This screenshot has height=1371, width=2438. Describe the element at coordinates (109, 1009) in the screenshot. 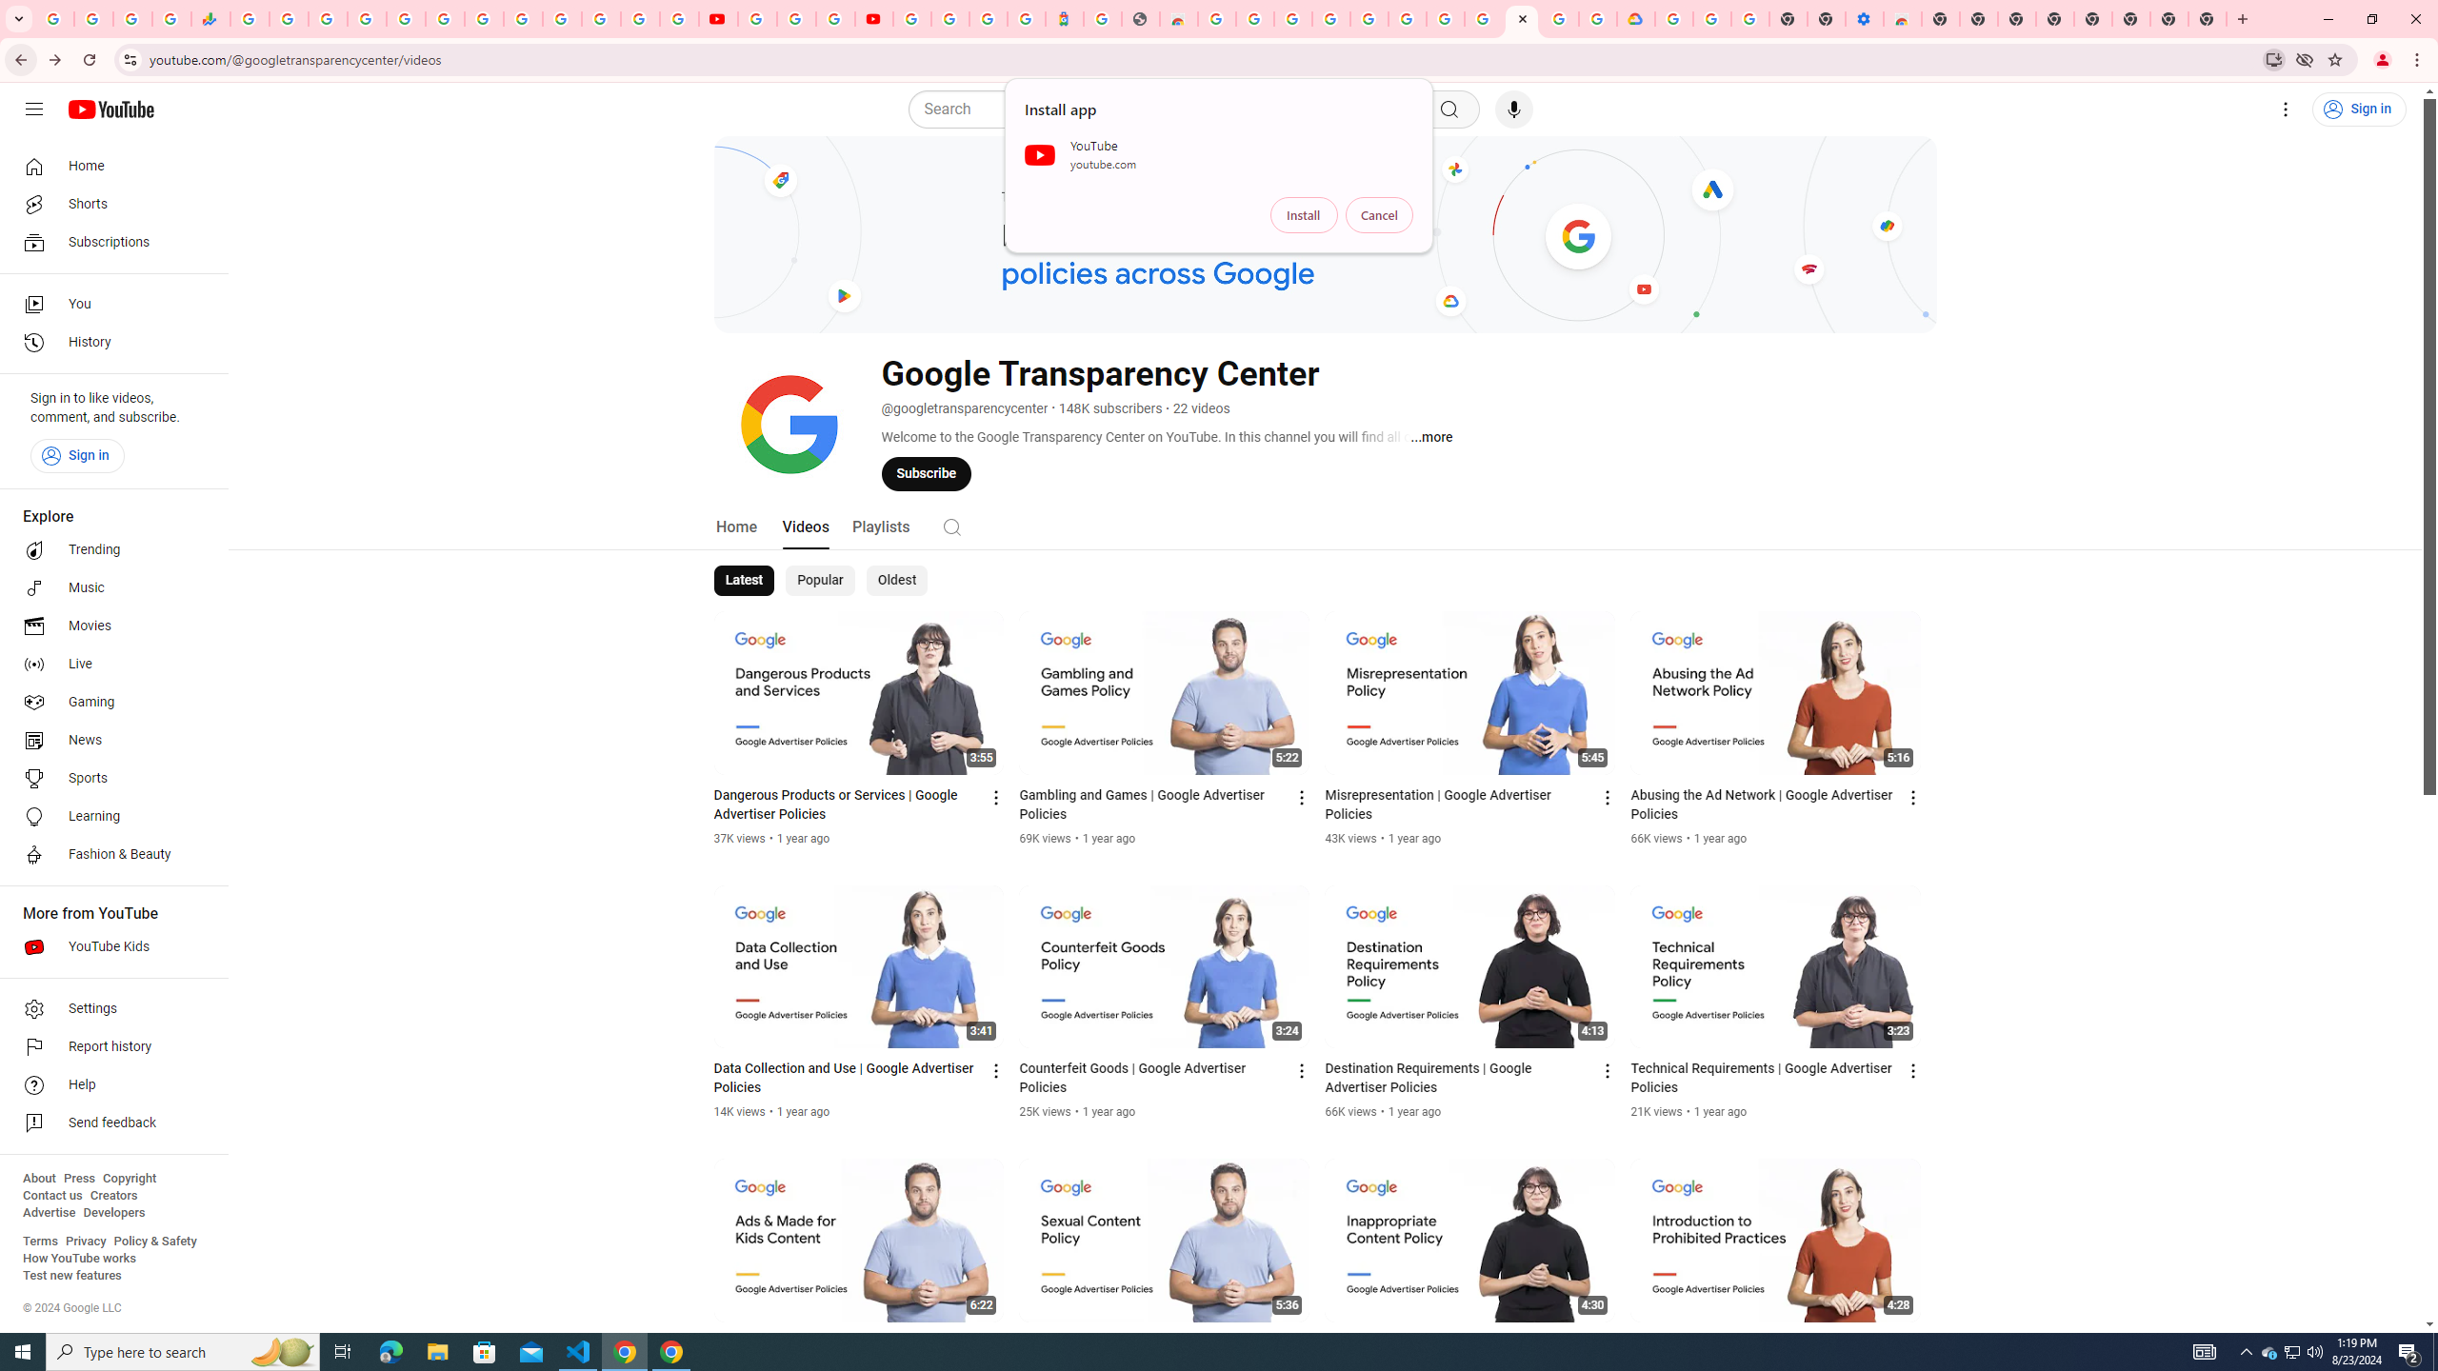

I see `Settings` at that location.